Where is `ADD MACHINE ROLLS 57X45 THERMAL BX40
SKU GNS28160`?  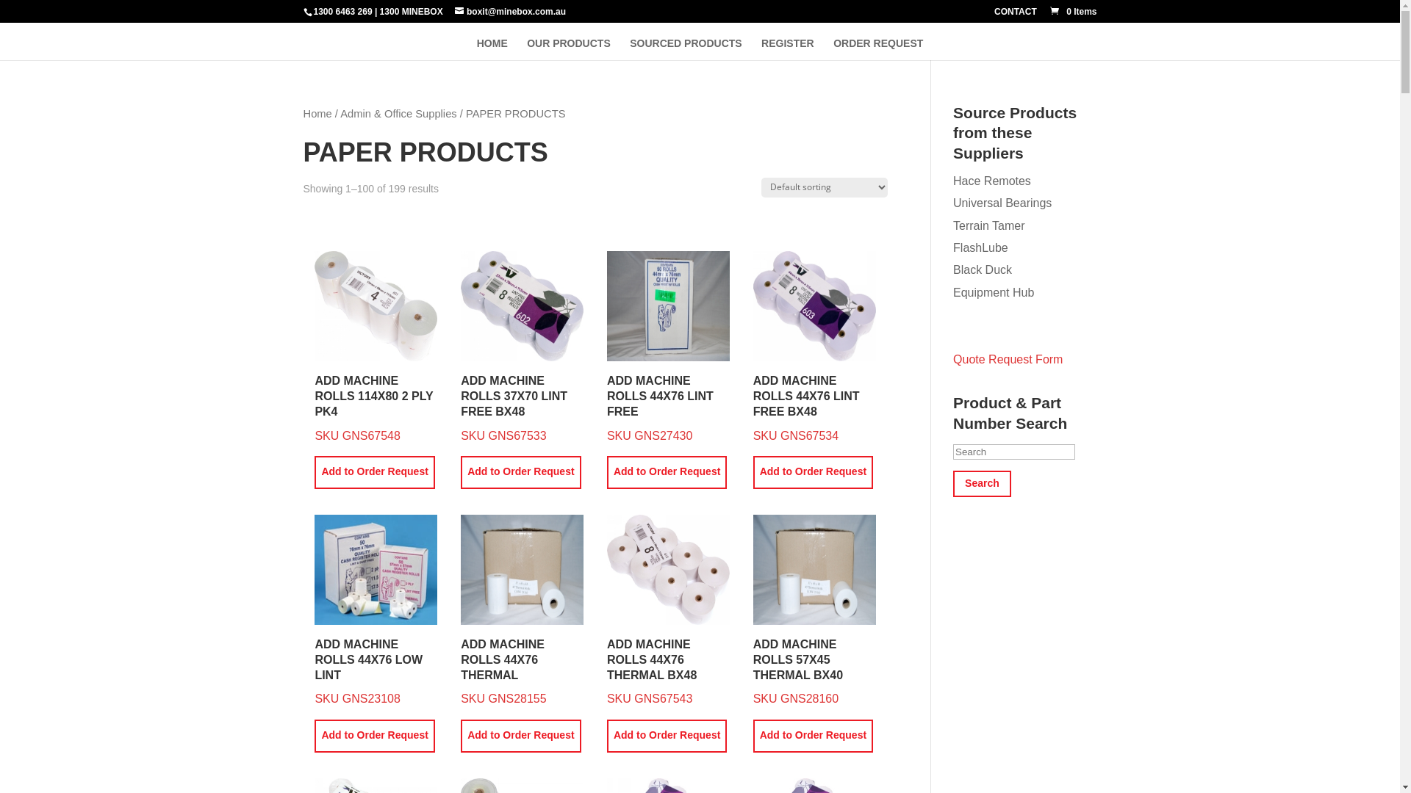
ADD MACHINE ROLLS 57X45 THERMAL BX40
SKU GNS28160 is located at coordinates (814, 609).